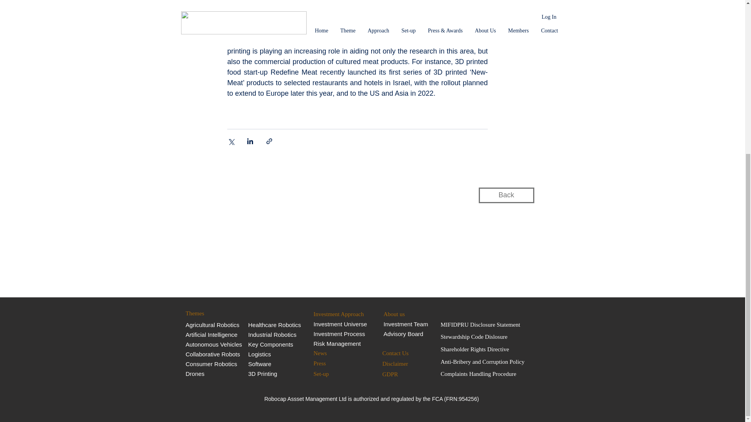  I want to click on 3D Printing, so click(262, 374).